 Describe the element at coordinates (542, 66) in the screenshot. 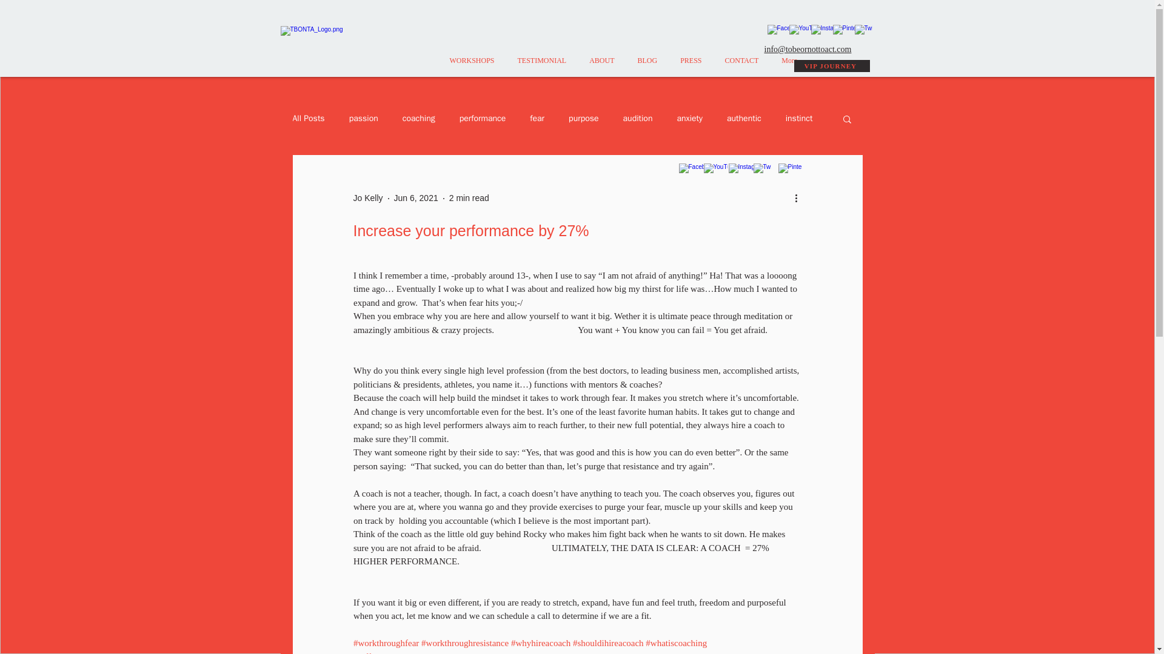

I see `TESTIMONIAL` at that location.